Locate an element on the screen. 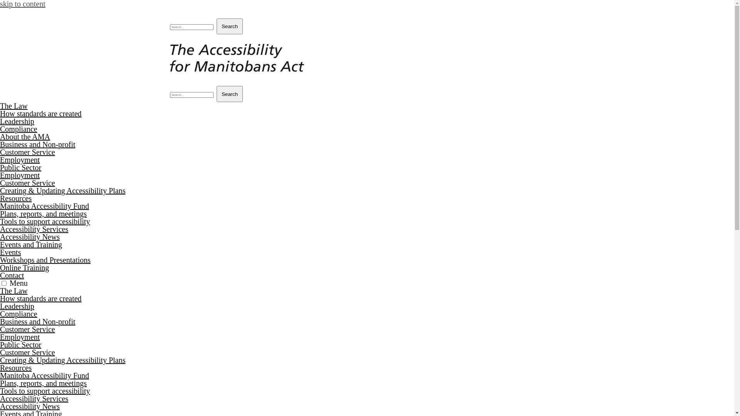 The image size is (740, 416). Compliance is located at coordinates (18, 314).